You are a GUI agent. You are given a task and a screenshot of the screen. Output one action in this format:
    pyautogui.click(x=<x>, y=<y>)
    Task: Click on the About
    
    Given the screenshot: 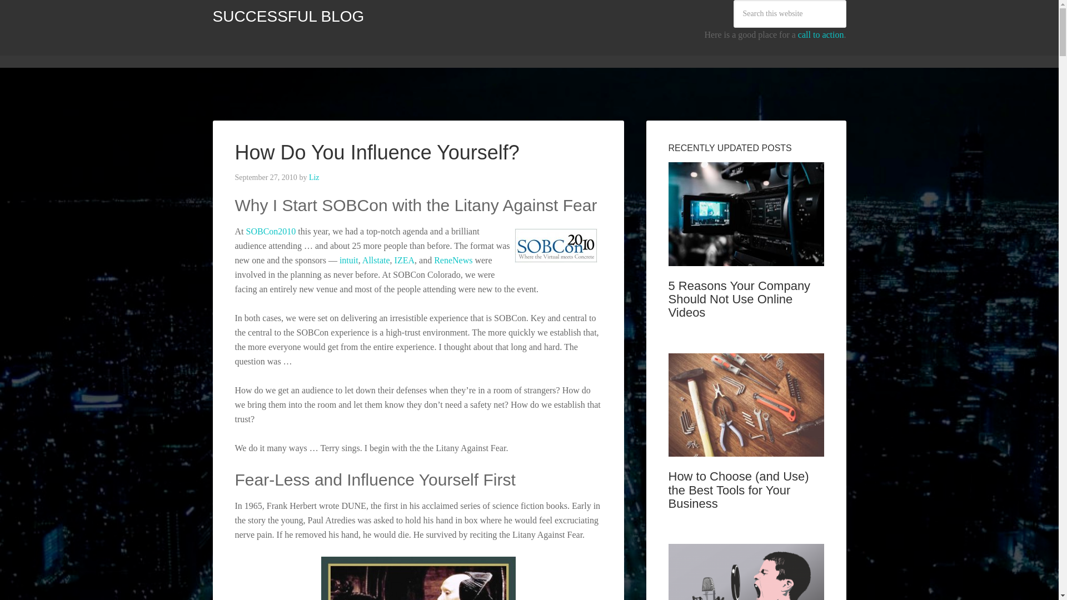 What is the action you would take?
    pyautogui.click(x=331, y=51)
    